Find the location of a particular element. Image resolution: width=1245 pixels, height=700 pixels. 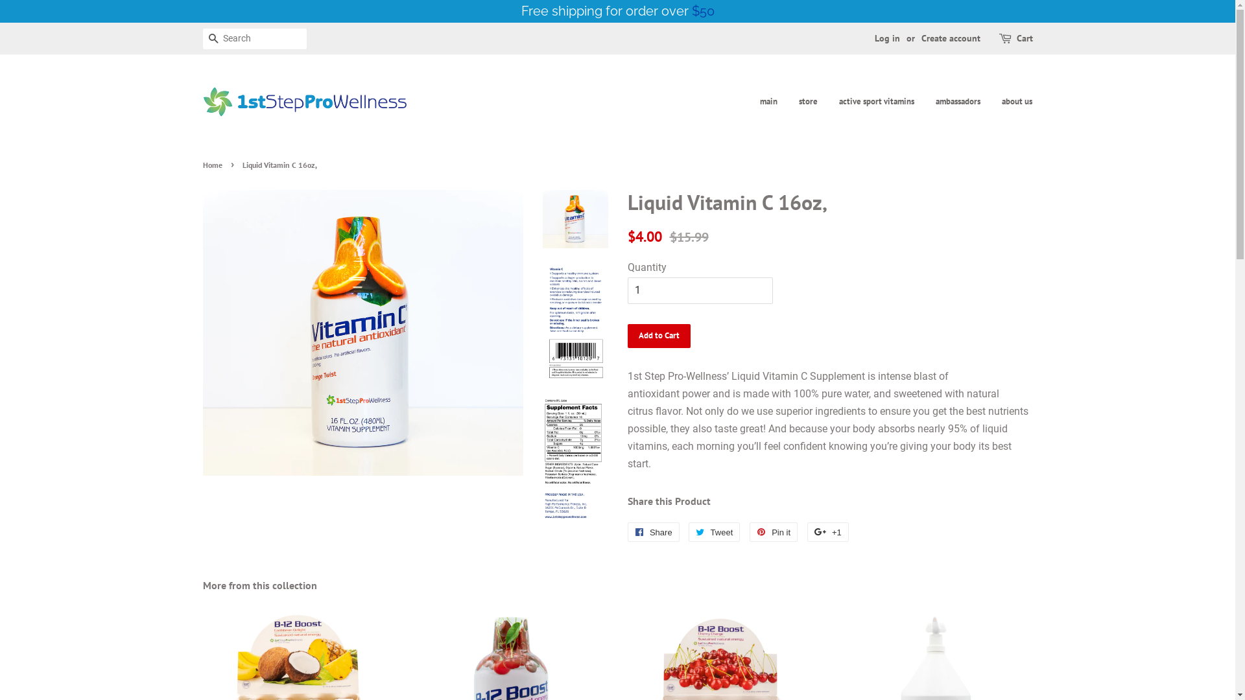

Share
Share on Facebook is located at coordinates (654, 532).